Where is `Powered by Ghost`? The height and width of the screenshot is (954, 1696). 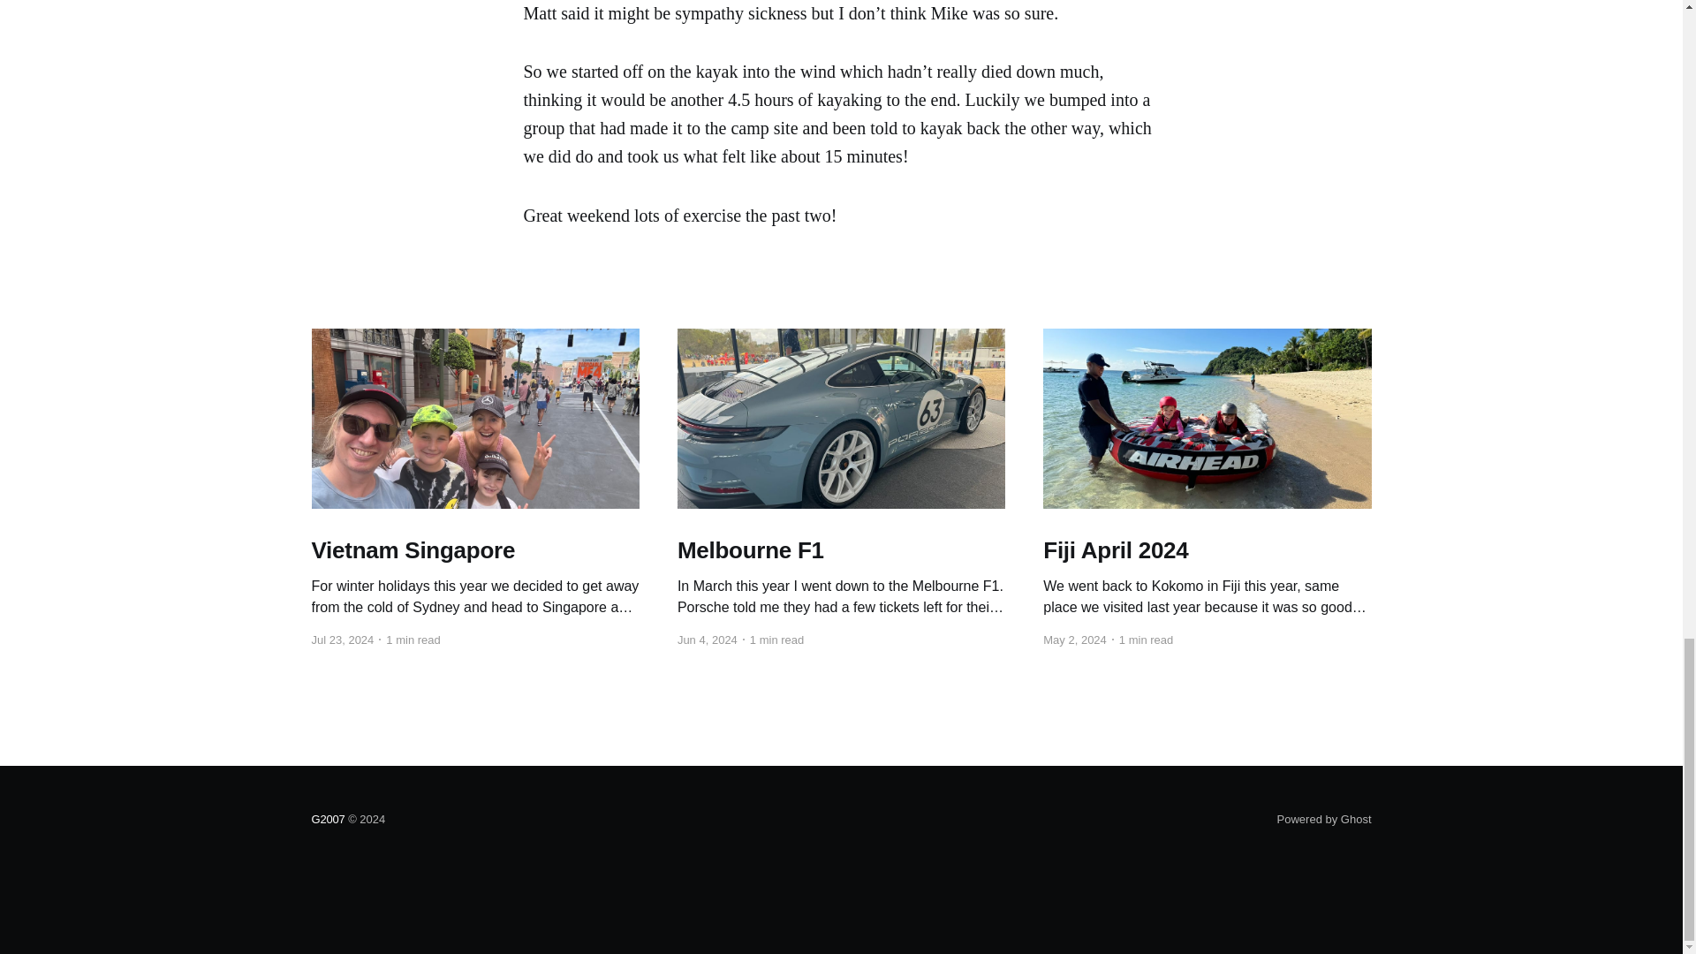
Powered by Ghost is located at coordinates (1324, 820).